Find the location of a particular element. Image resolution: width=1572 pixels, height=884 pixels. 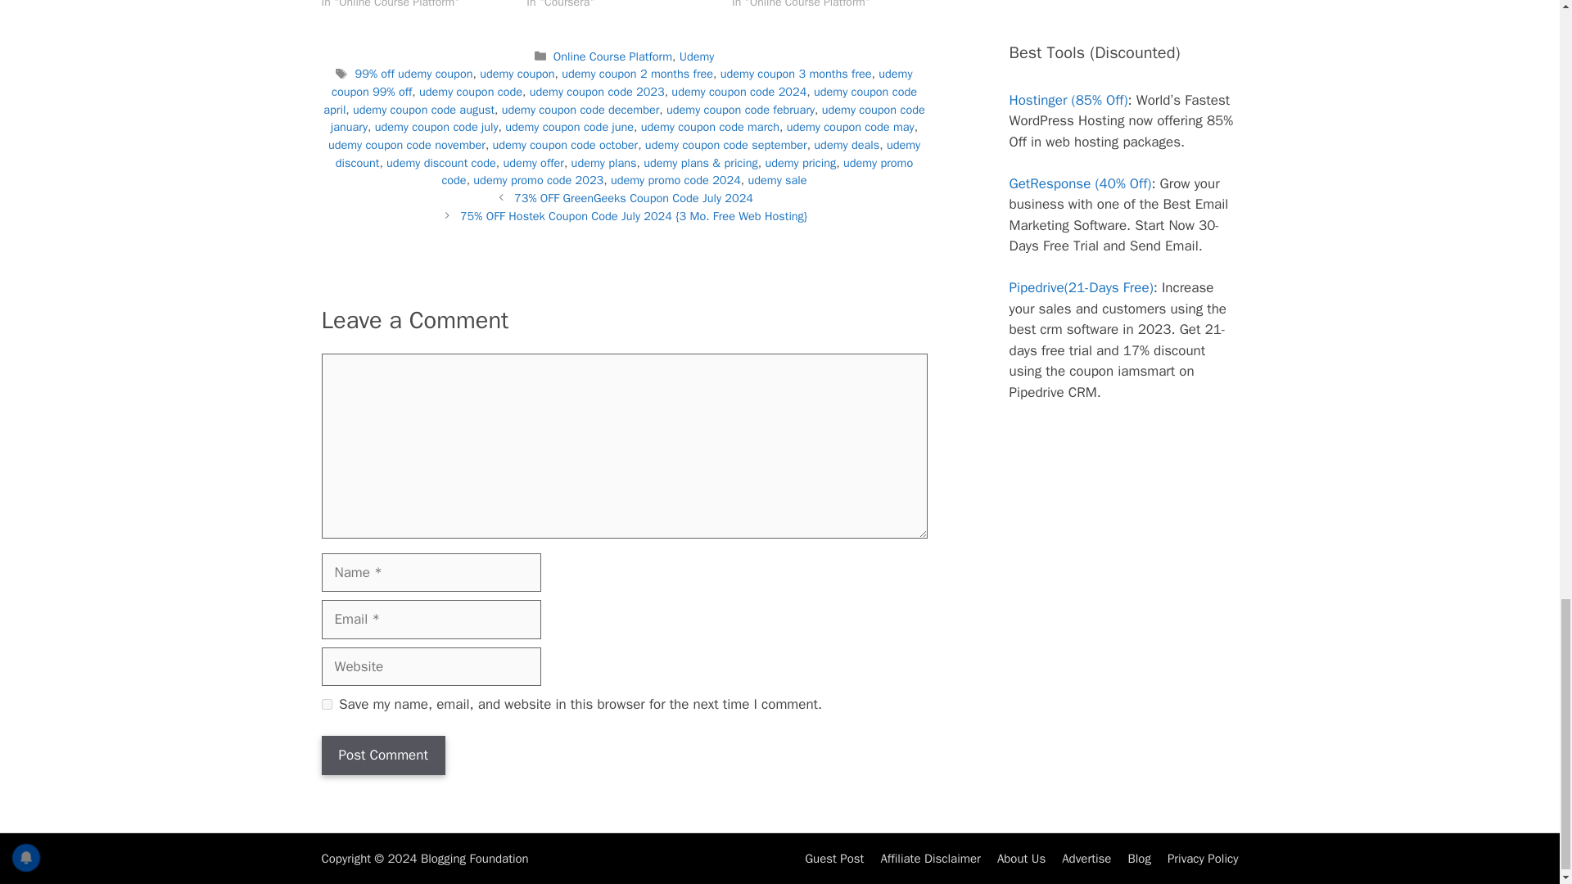

udemy coupon code october is located at coordinates (565, 144).